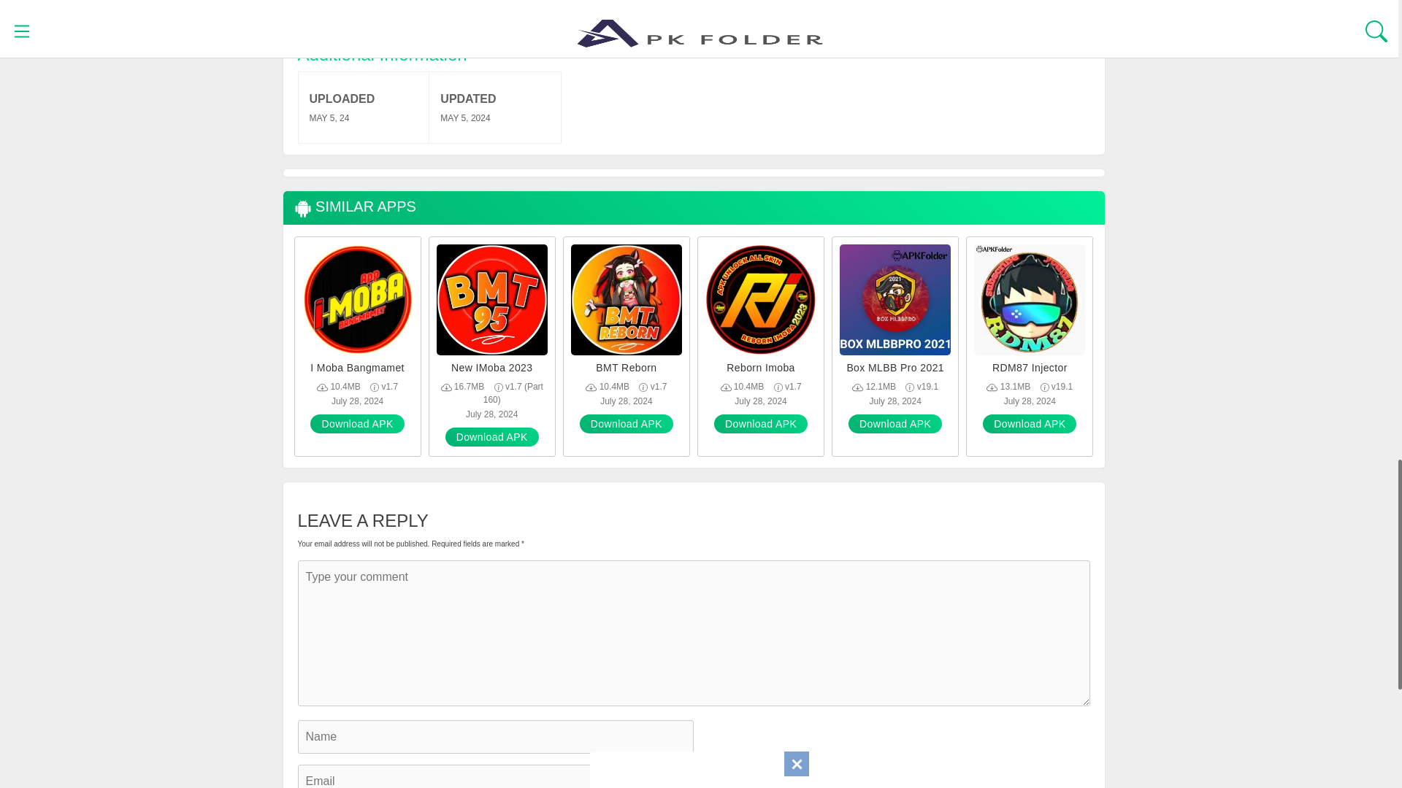 The height and width of the screenshot is (788, 1402). I want to click on Download APK, so click(1030, 424).